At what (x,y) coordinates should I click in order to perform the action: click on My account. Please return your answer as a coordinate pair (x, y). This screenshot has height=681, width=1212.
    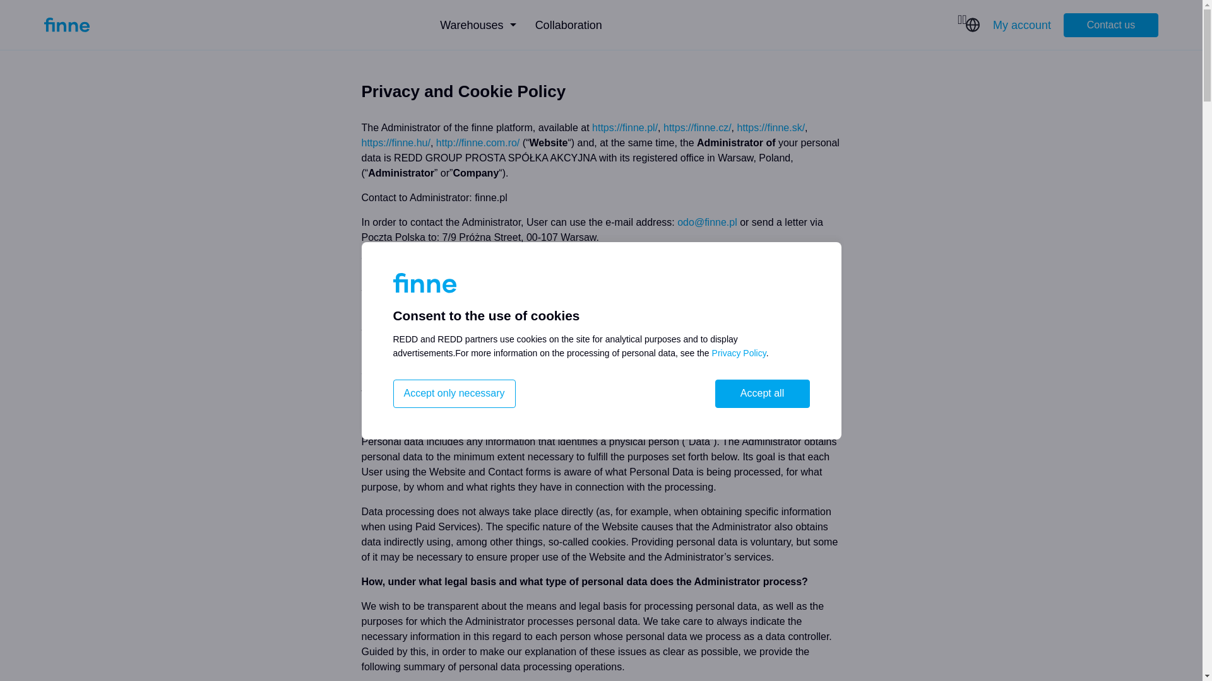
    Looking at the image, I should click on (1021, 24).